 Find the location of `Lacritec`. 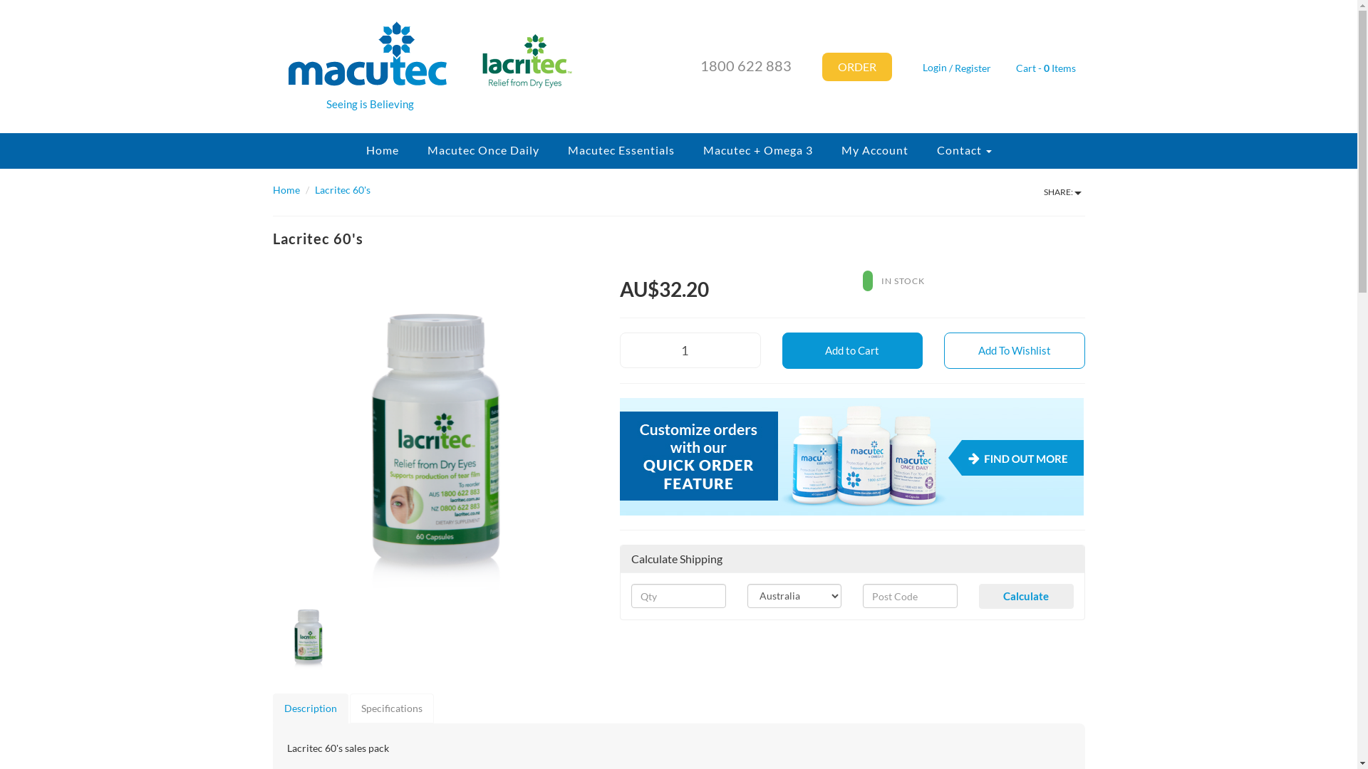

Lacritec is located at coordinates (510, 55).